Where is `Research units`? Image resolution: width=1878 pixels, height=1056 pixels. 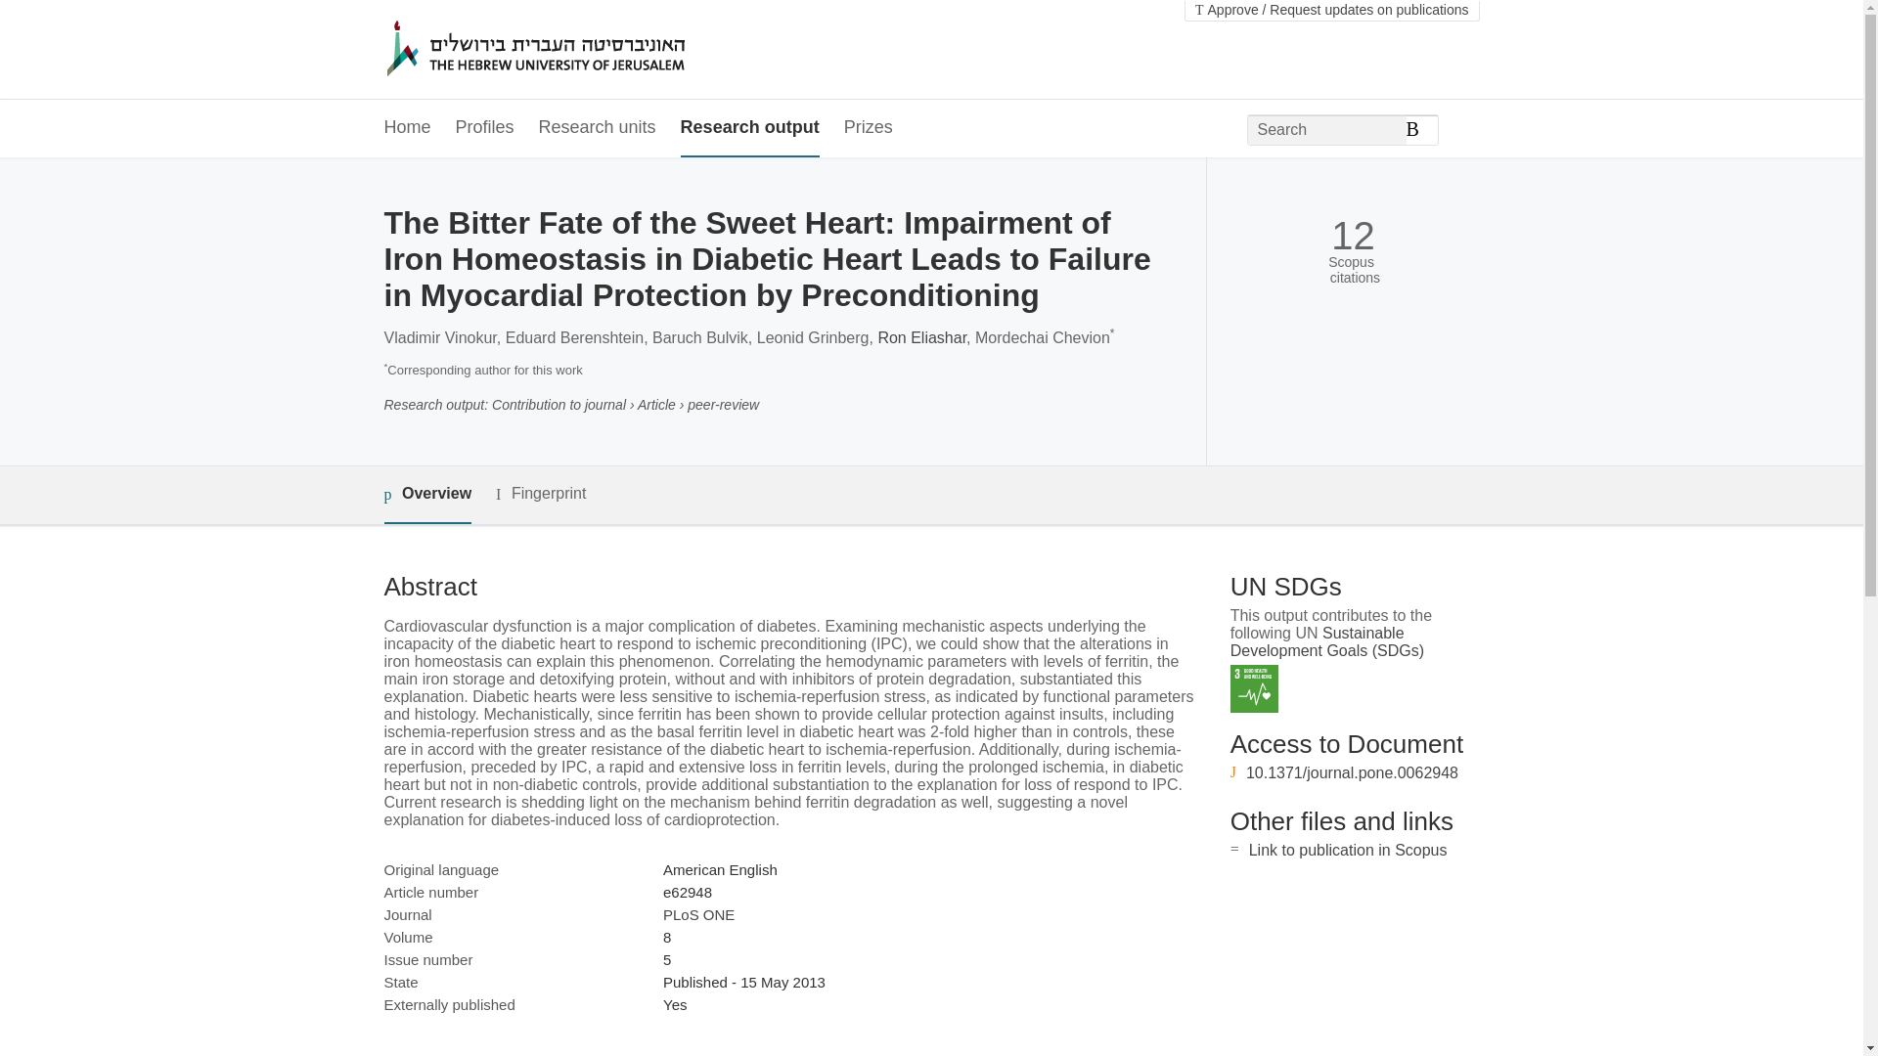 Research units is located at coordinates (597, 127).